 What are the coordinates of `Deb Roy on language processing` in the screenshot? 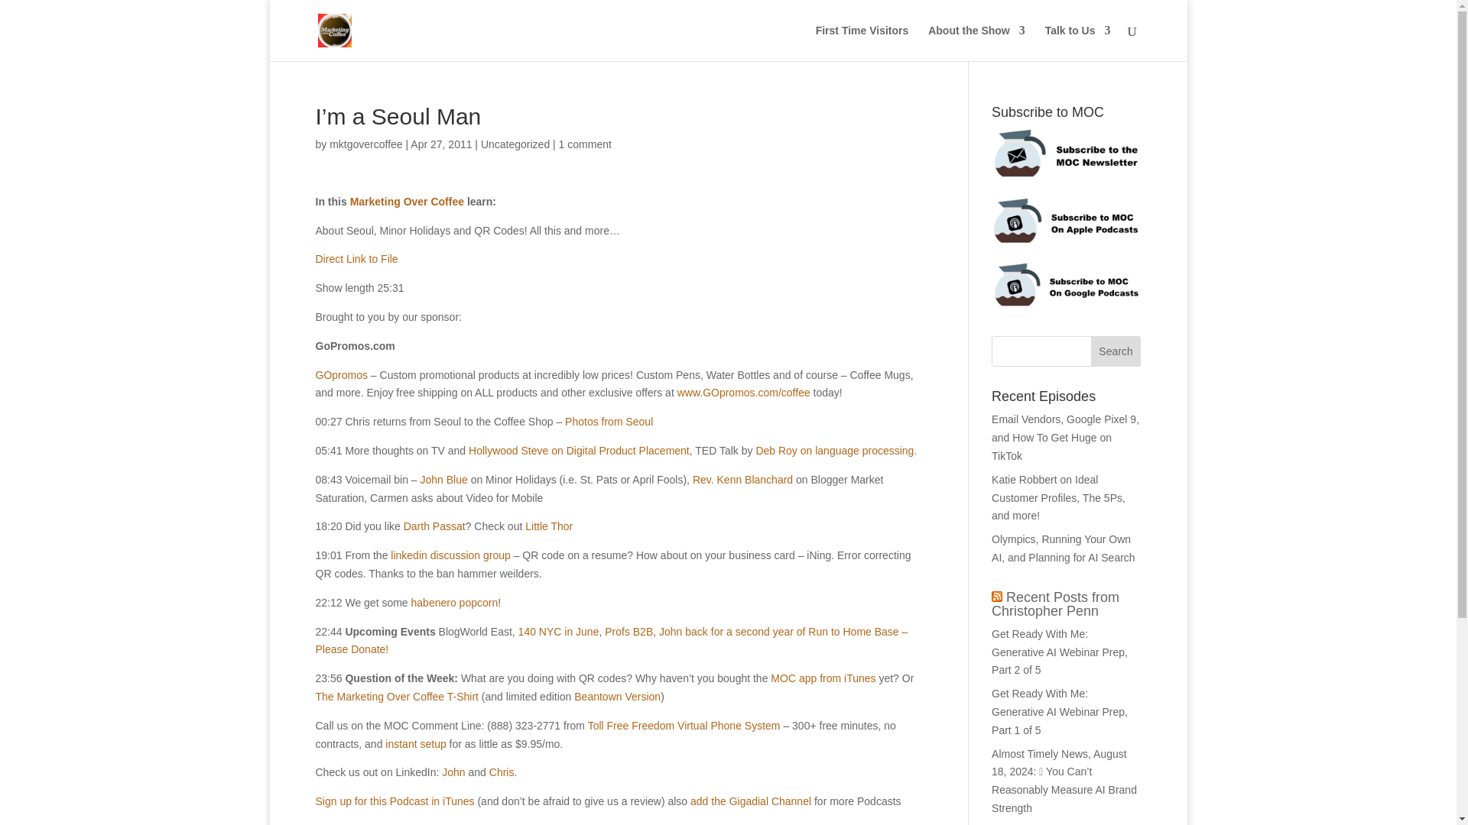 It's located at (834, 451).